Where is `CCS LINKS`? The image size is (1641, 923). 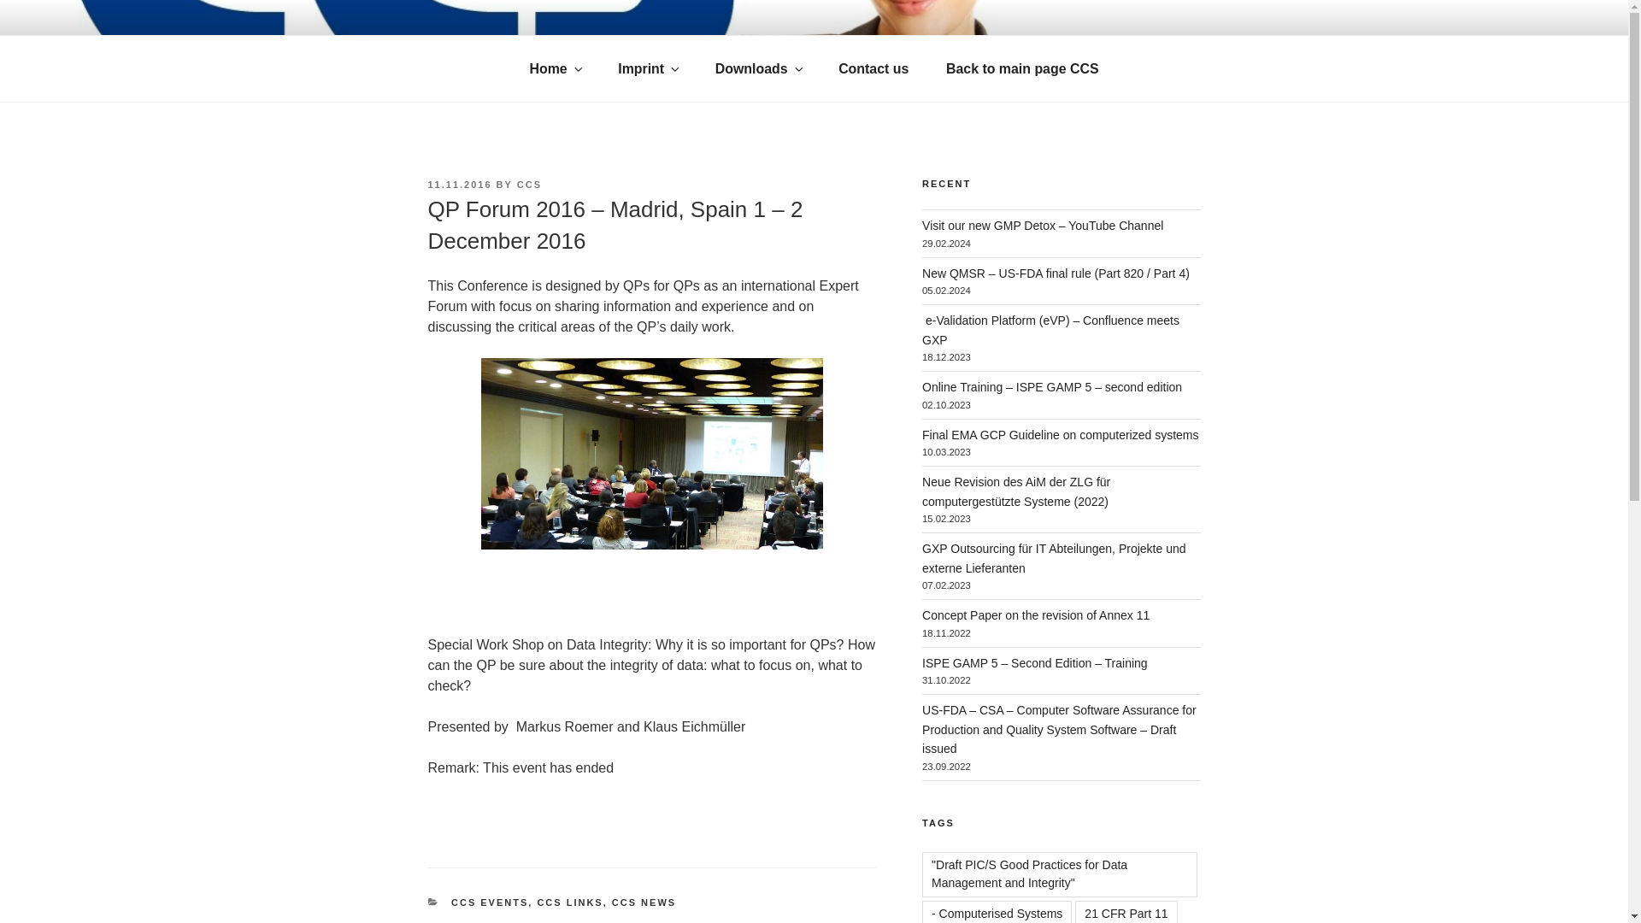 CCS LINKS is located at coordinates (569, 902).